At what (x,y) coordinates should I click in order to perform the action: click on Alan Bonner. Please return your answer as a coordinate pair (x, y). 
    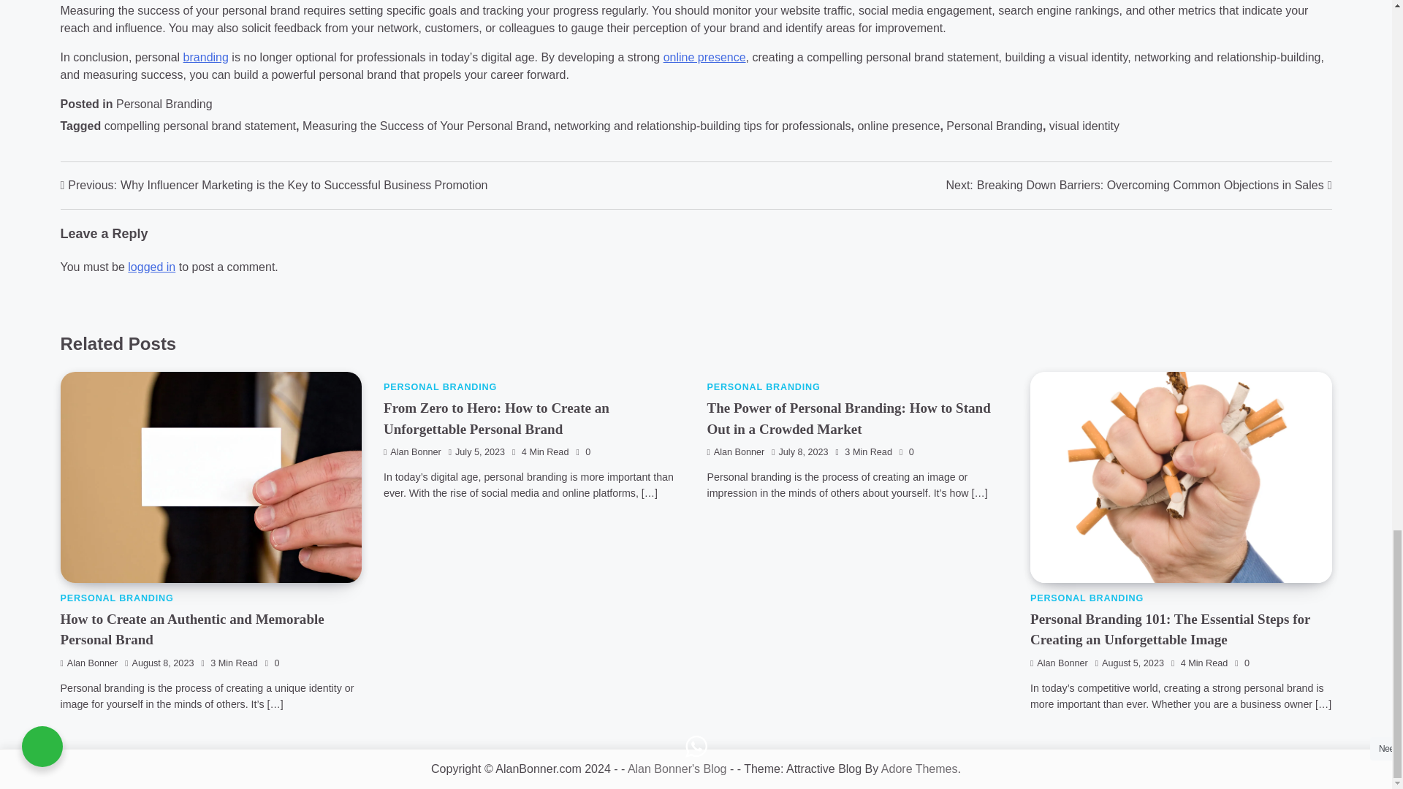
    Looking at the image, I should click on (89, 663).